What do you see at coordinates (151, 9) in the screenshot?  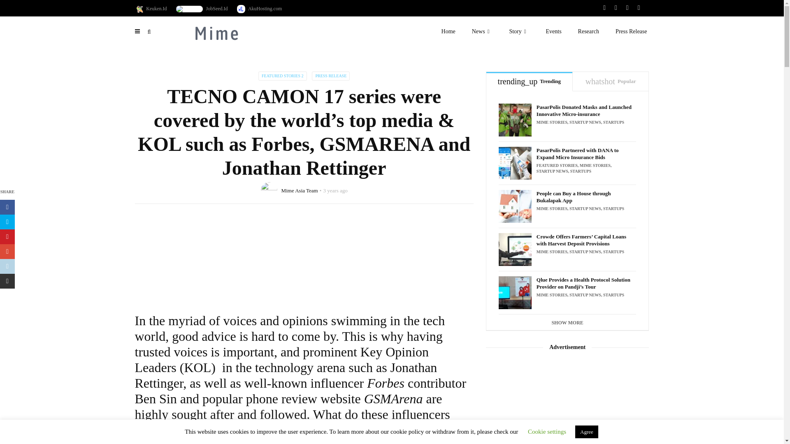 I see `Keuken.Id` at bounding box center [151, 9].